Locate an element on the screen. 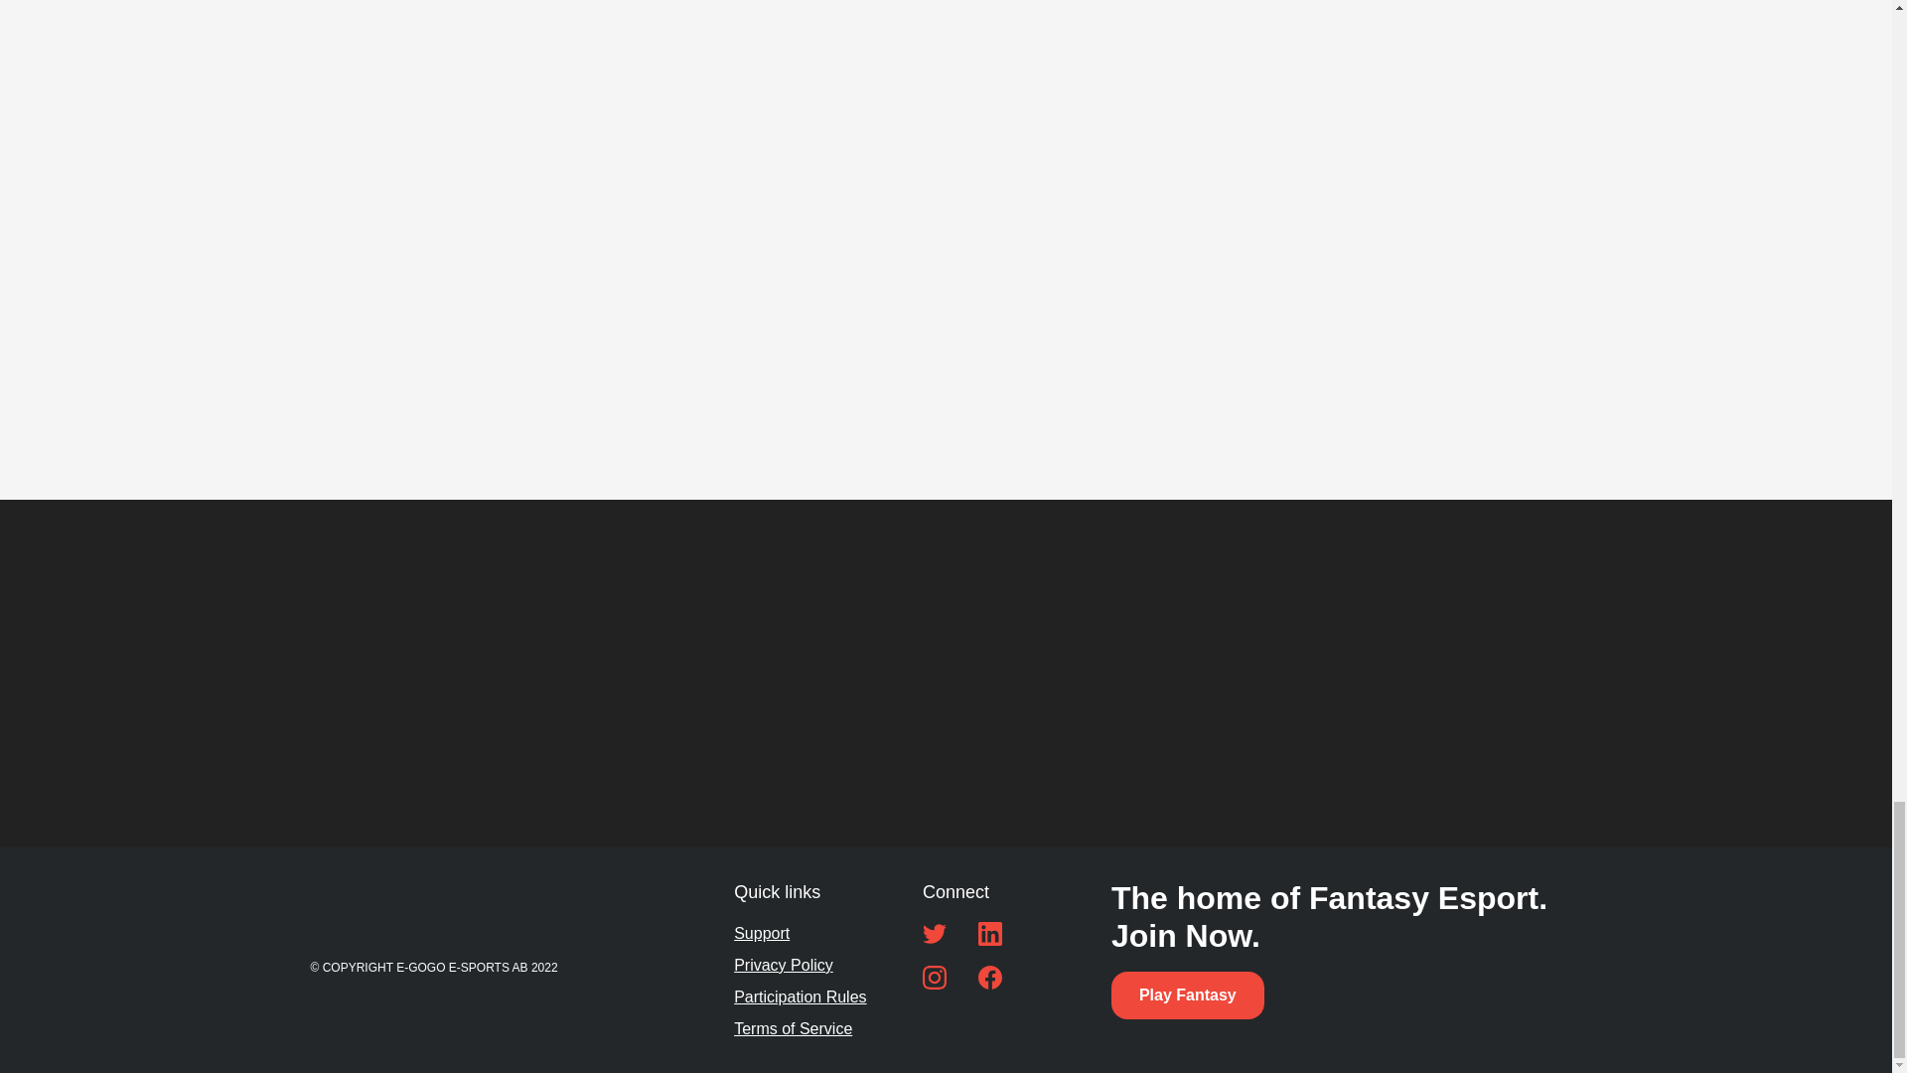 Image resolution: width=1907 pixels, height=1073 pixels. Support is located at coordinates (761, 933).